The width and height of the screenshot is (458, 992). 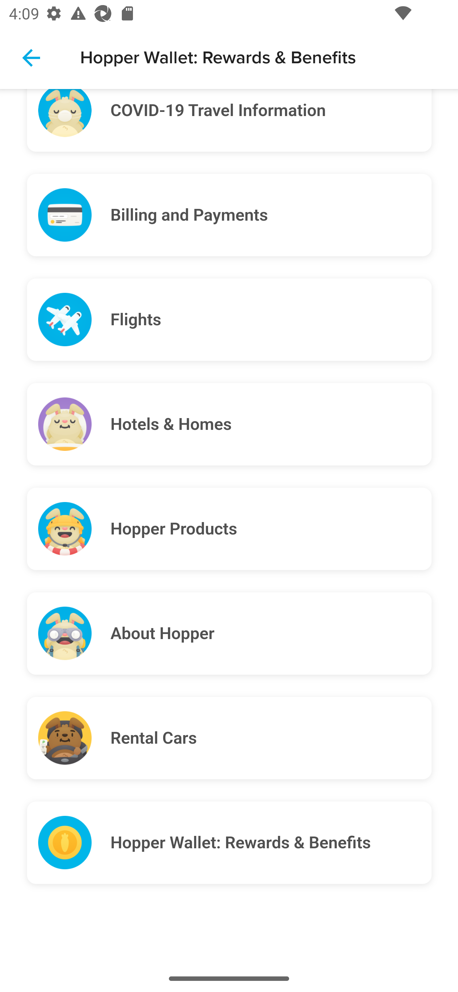 I want to click on About Hopper, so click(x=271, y=634).